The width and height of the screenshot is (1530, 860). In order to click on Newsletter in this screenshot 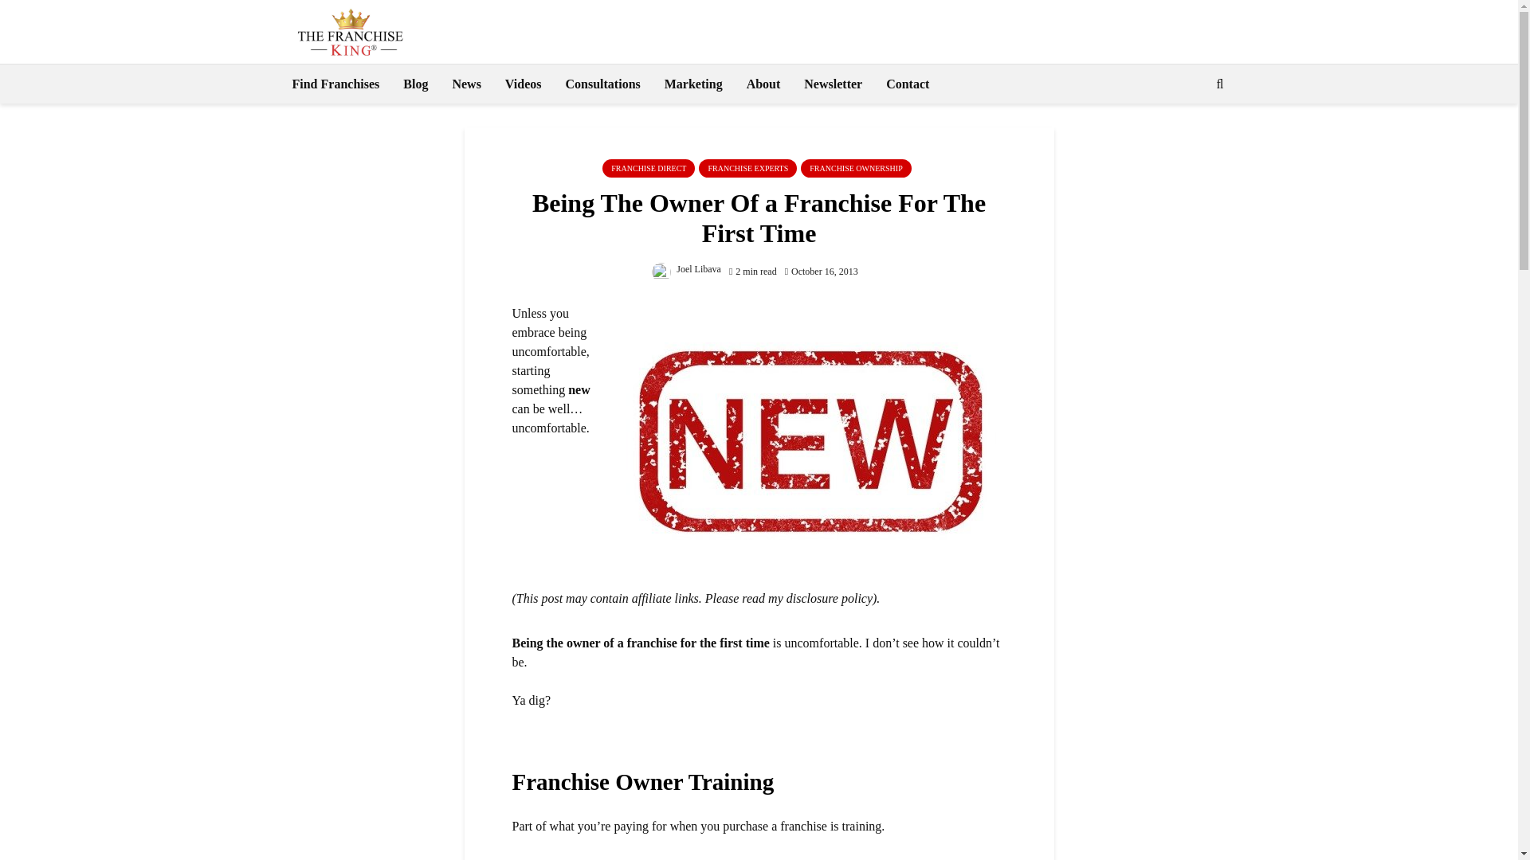, I will do `click(833, 84)`.